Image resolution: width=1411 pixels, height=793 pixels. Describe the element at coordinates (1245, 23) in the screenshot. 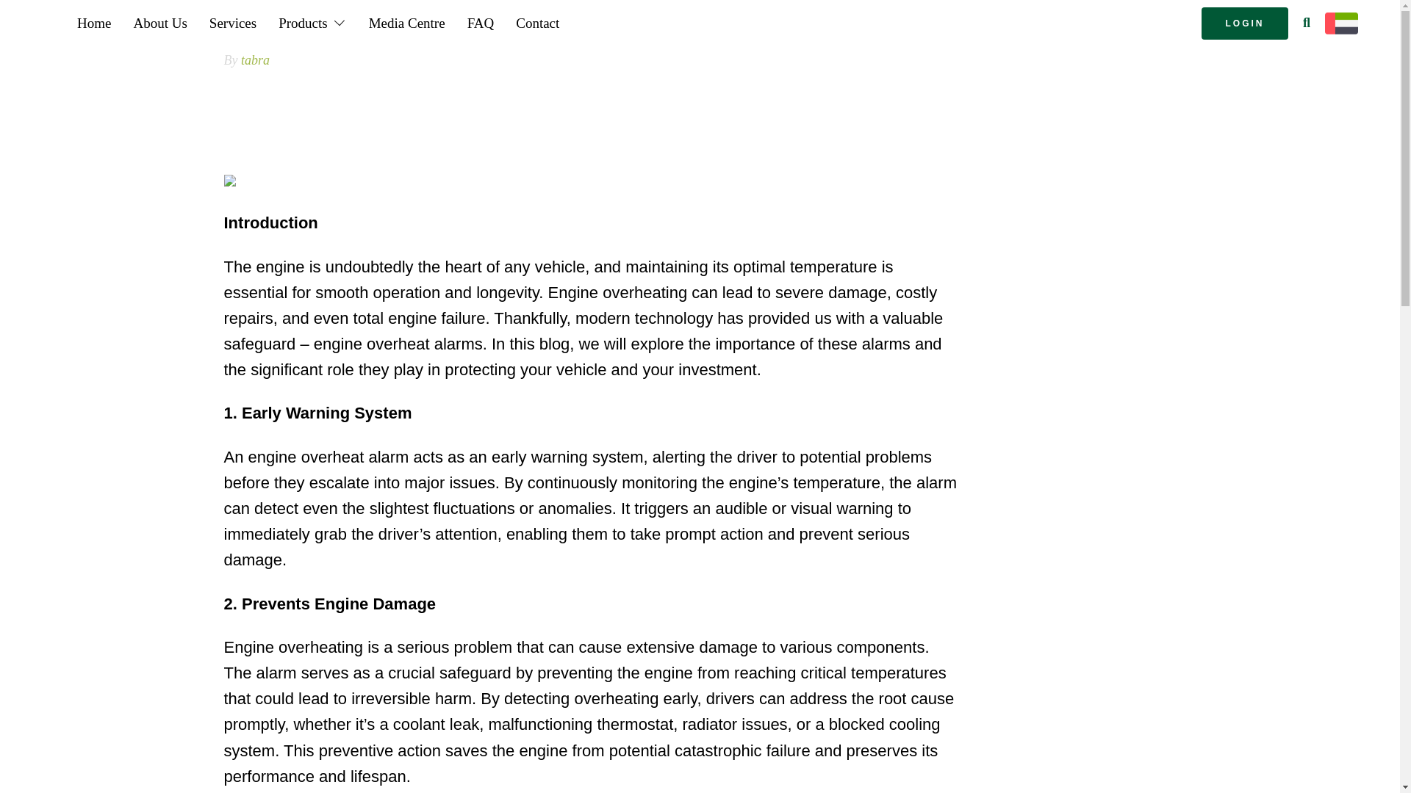

I see `LOGIN` at that location.